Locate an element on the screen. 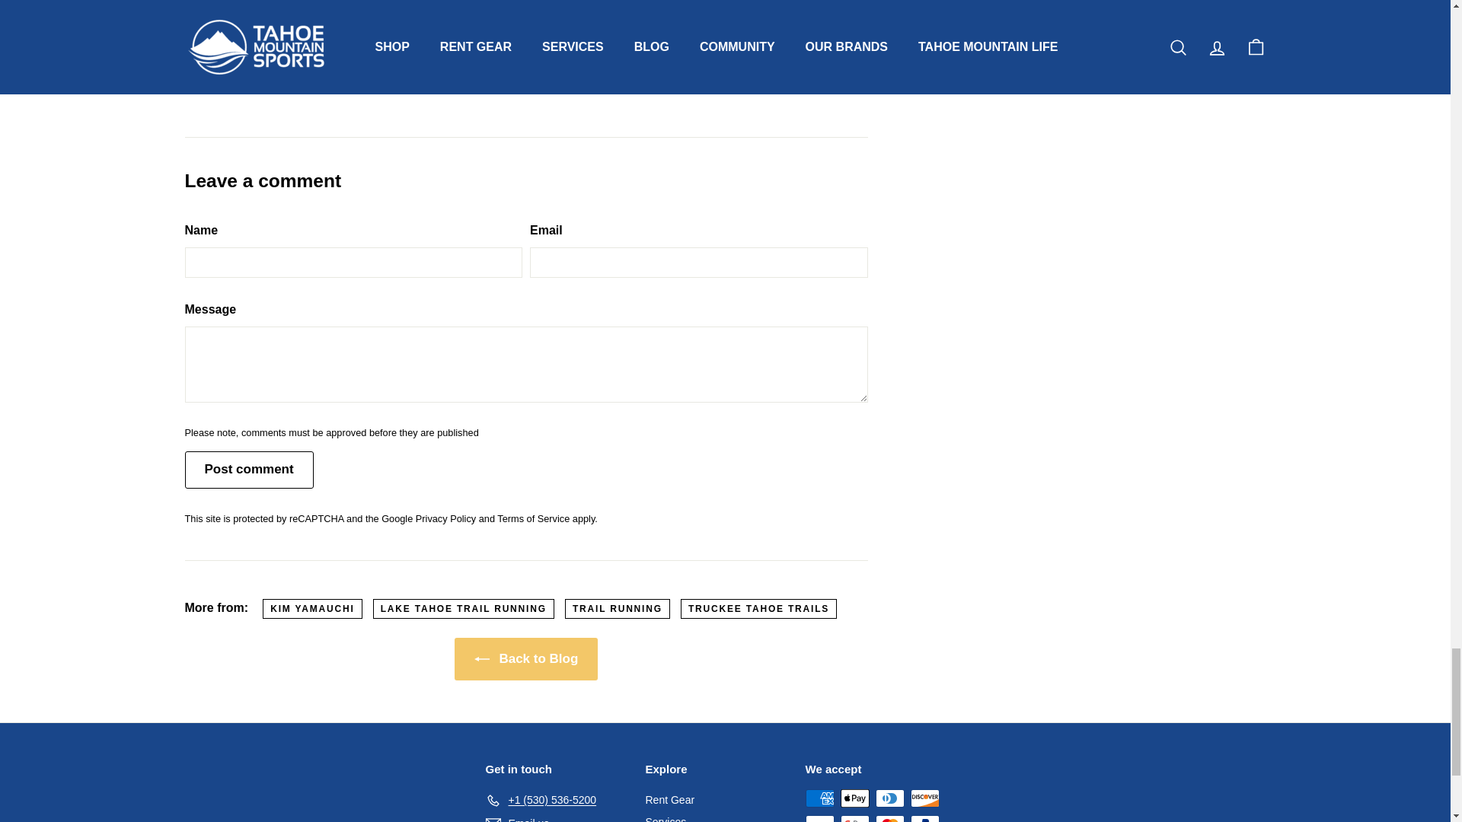 The height and width of the screenshot is (822, 1462). Diners Club is located at coordinates (890, 798).